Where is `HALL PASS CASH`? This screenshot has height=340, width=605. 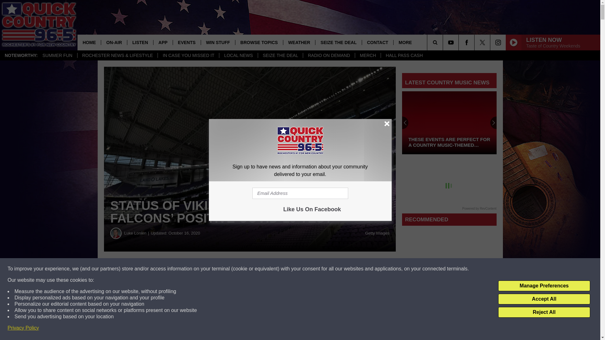 HALL PASS CASH is located at coordinates (404, 55).